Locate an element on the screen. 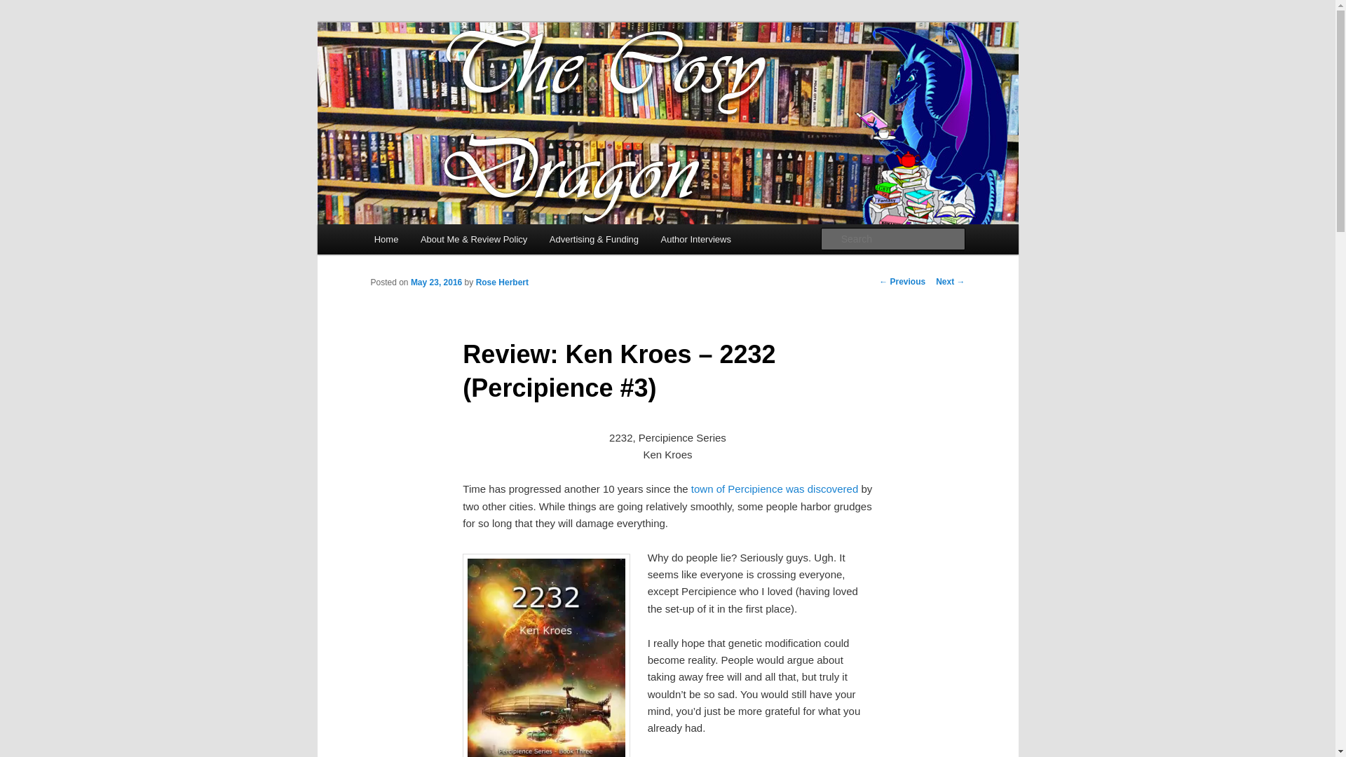 This screenshot has height=757, width=1346. View all posts by Rose Herbert is located at coordinates (502, 282).